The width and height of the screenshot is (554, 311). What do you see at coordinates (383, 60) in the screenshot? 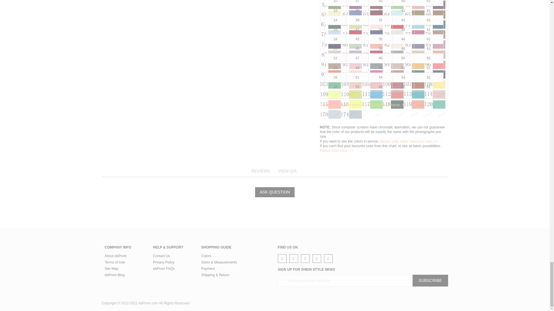
I see `Pearl Chiffon` at bounding box center [383, 60].